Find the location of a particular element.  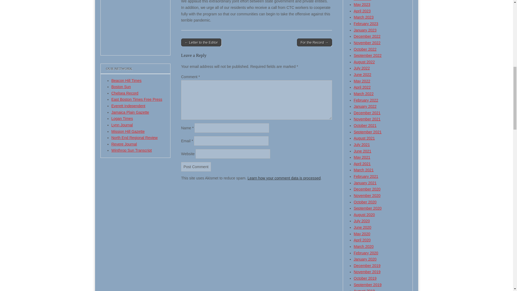

Learn how your comment data is processed is located at coordinates (284, 178).